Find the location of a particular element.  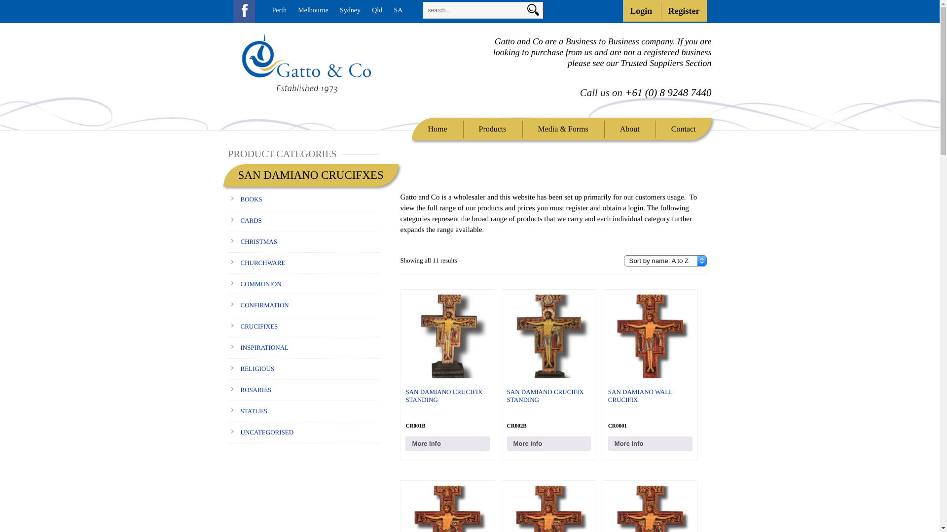

More Info is located at coordinates (650, 443).